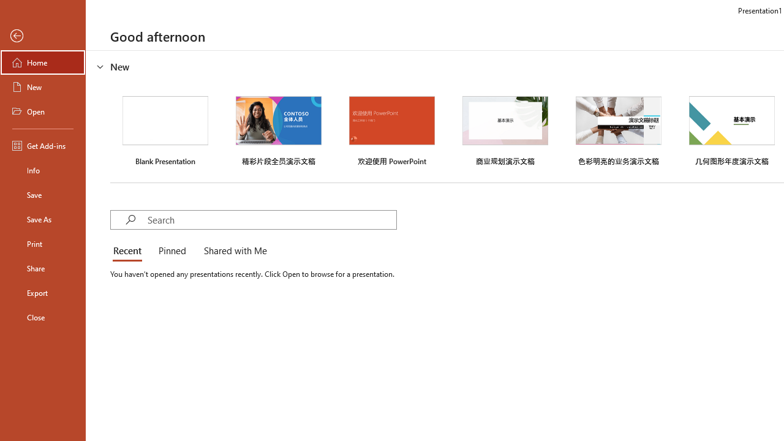 Image resolution: width=784 pixels, height=441 pixels. What do you see at coordinates (43, 219) in the screenshot?
I see `Save As` at bounding box center [43, 219].